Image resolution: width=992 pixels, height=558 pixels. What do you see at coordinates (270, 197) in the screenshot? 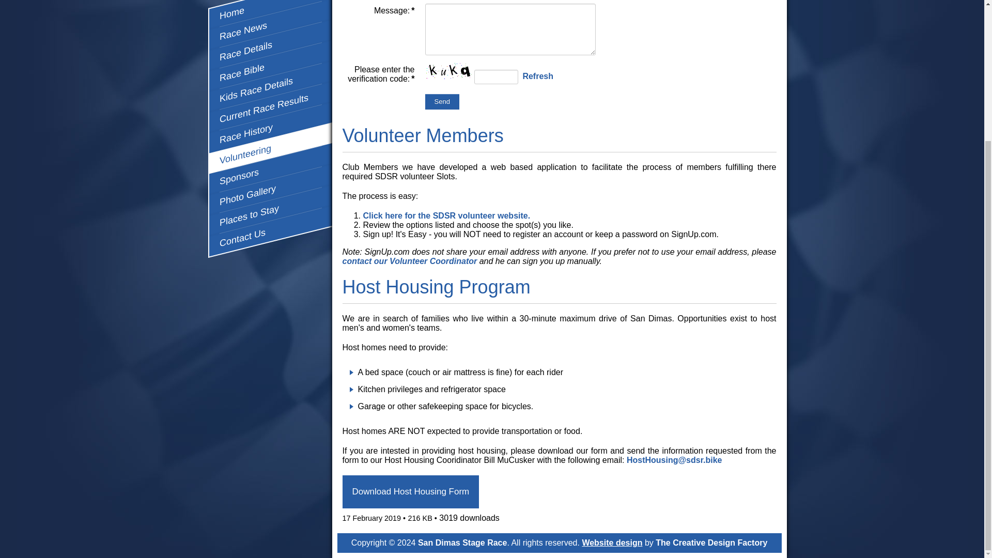
I see `Places to Stay` at bounding box center [270, 197].